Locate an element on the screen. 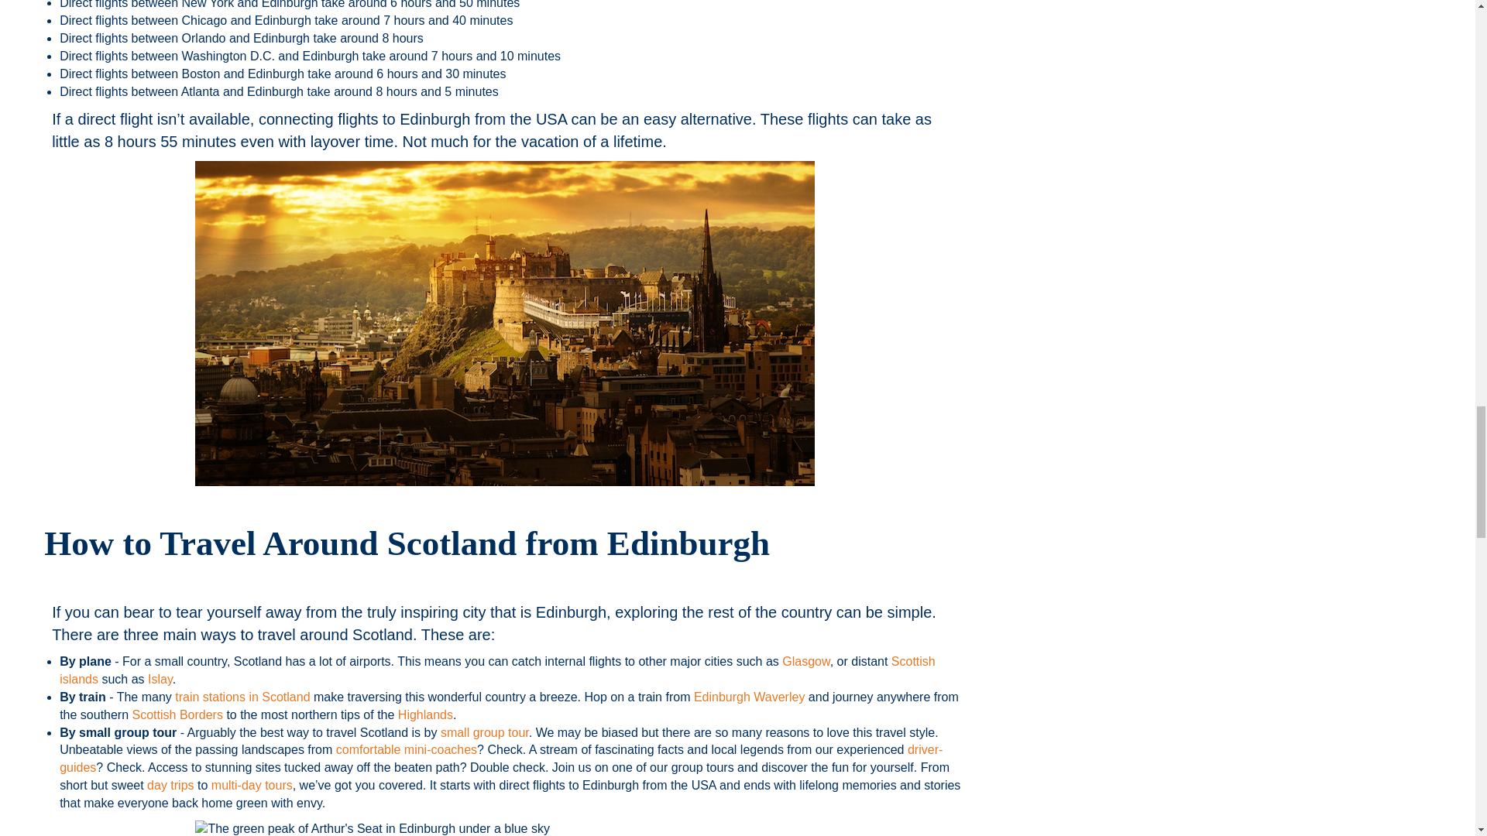 The width and height of the screenshot is (1487, 836). day trips is located at coordinates (170, 785).